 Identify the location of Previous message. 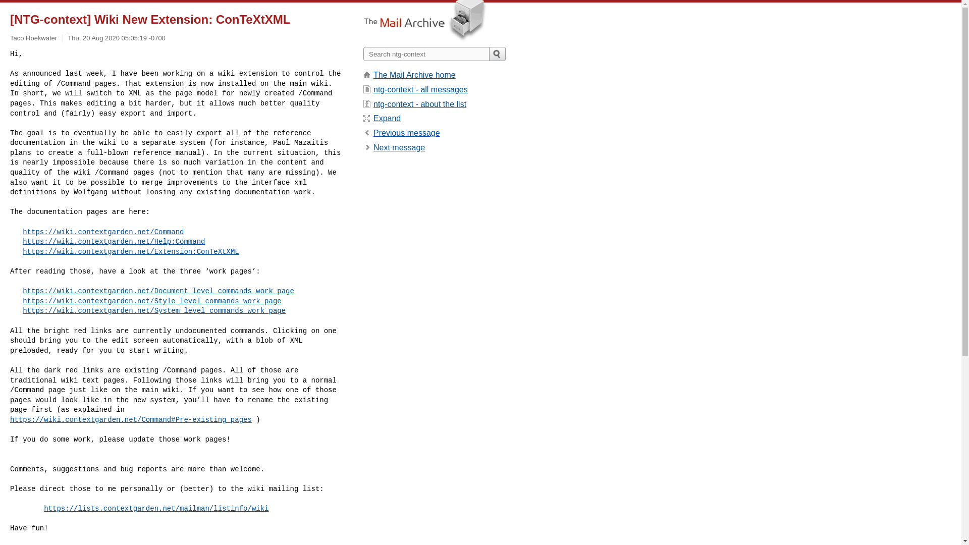
(406, 133).